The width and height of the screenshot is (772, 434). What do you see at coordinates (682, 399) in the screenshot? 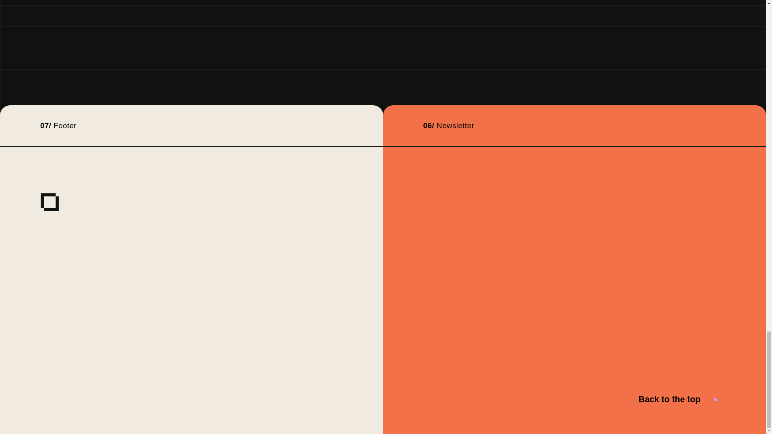
I see `Back to the top` at bounding box center [682, 399].